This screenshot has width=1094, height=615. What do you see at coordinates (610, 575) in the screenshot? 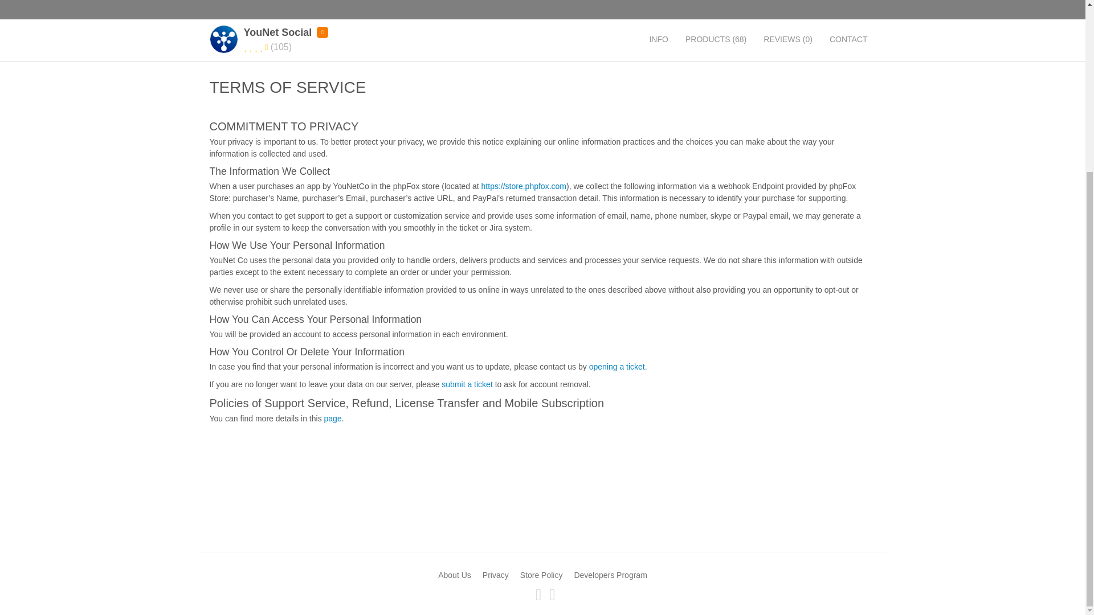
I see `Developers Program` at bounding box center [610, 575].